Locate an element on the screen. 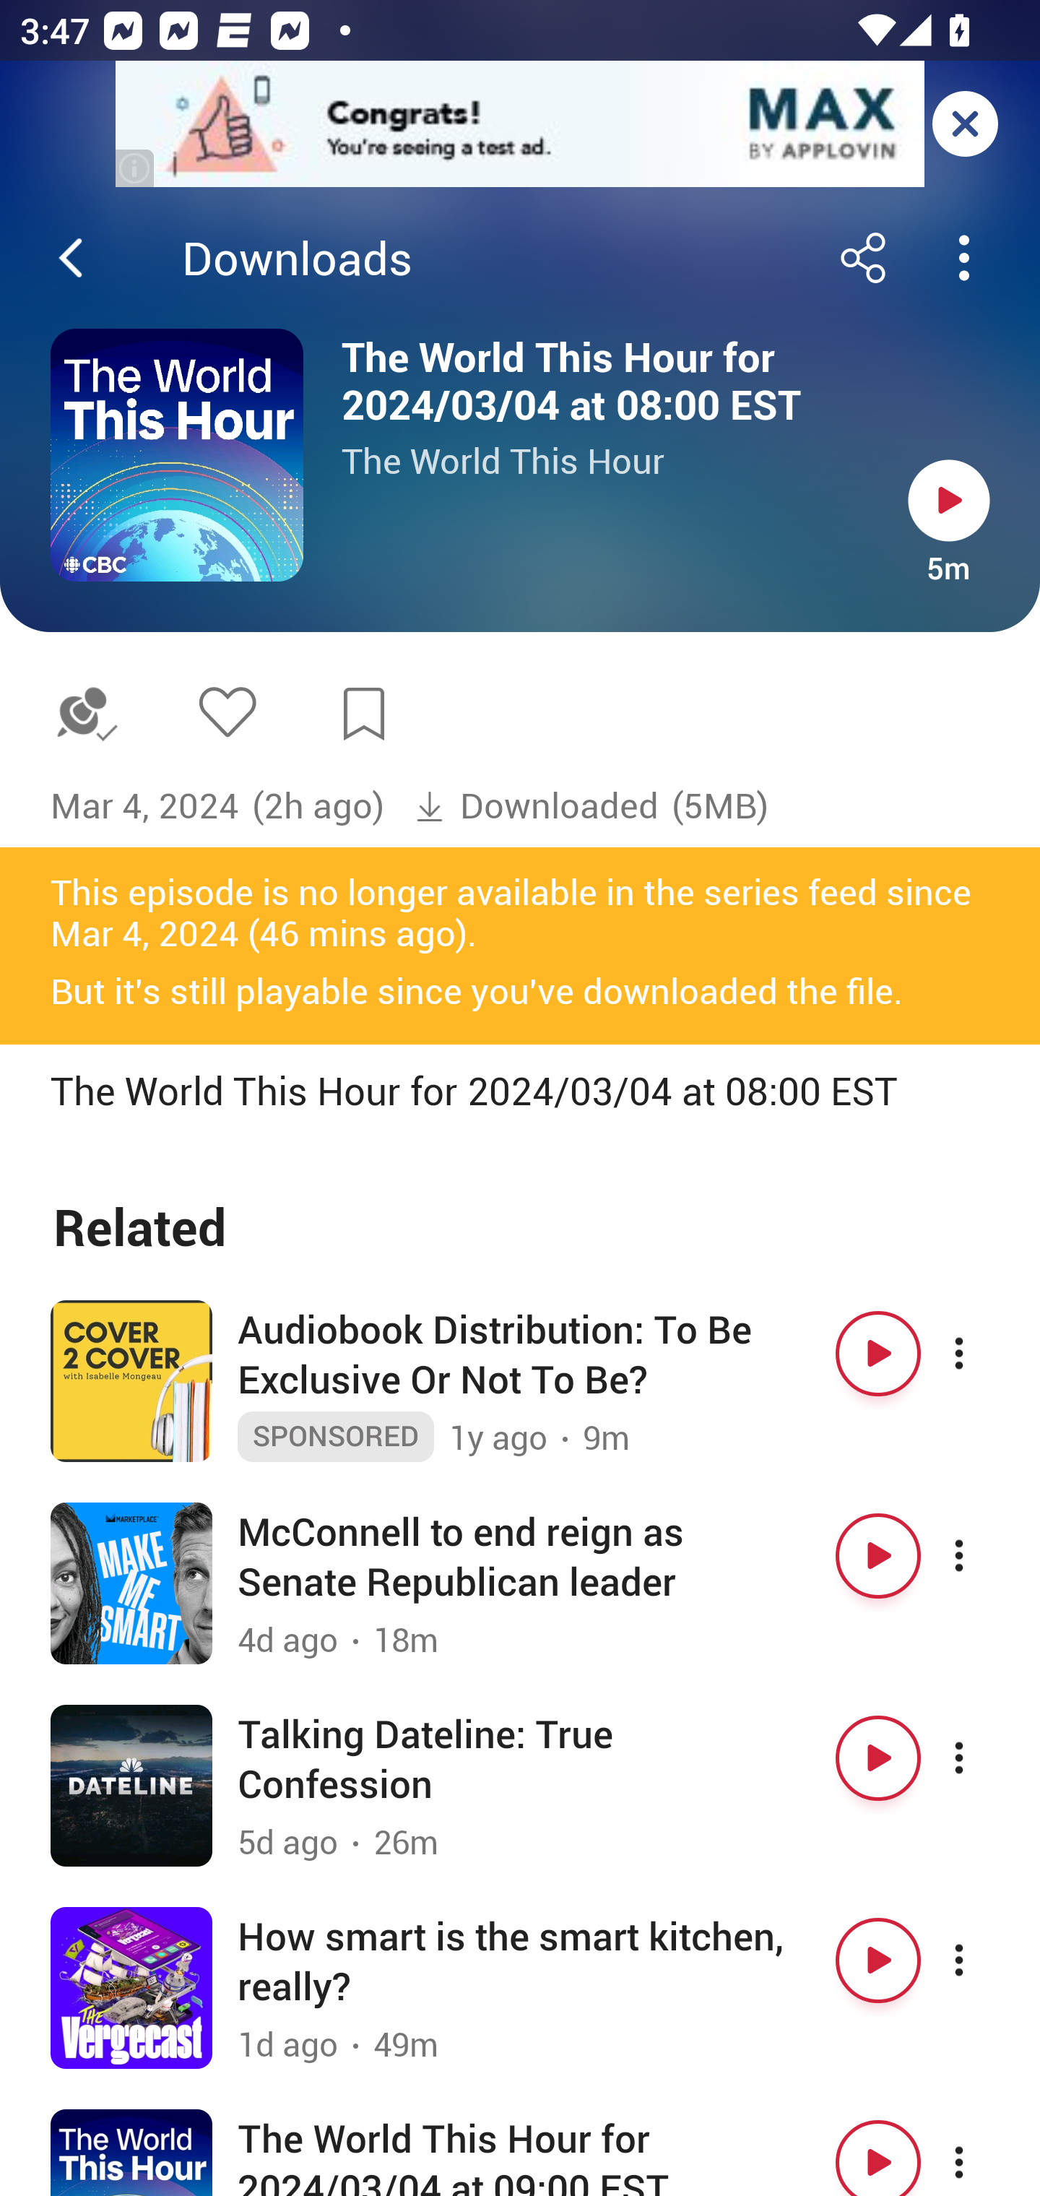  Like is located at coordinates (227, 711).